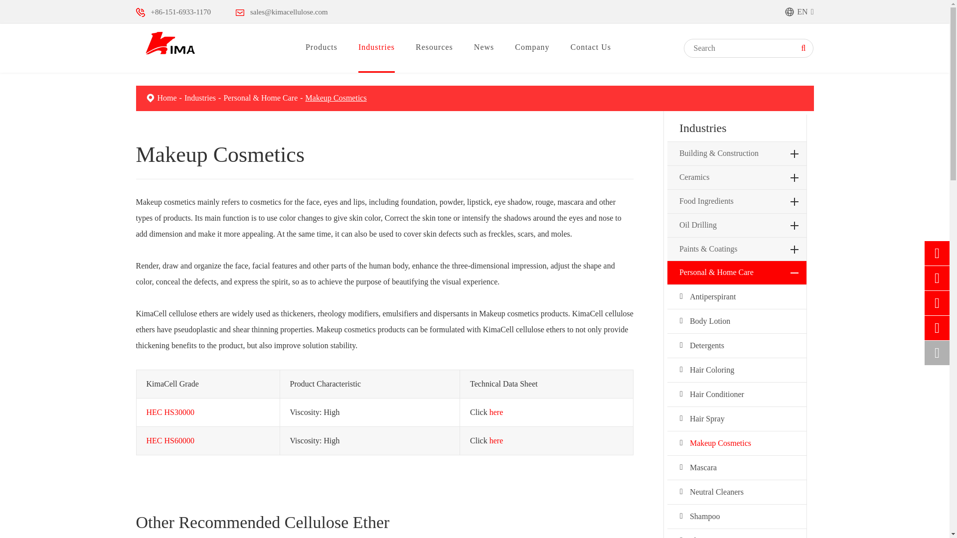 The height and width of the screenshot is (538, 957). Describe the element at coordinates (336, 98) in the screenshot. I see `Makeup Cosmetics` at that location.